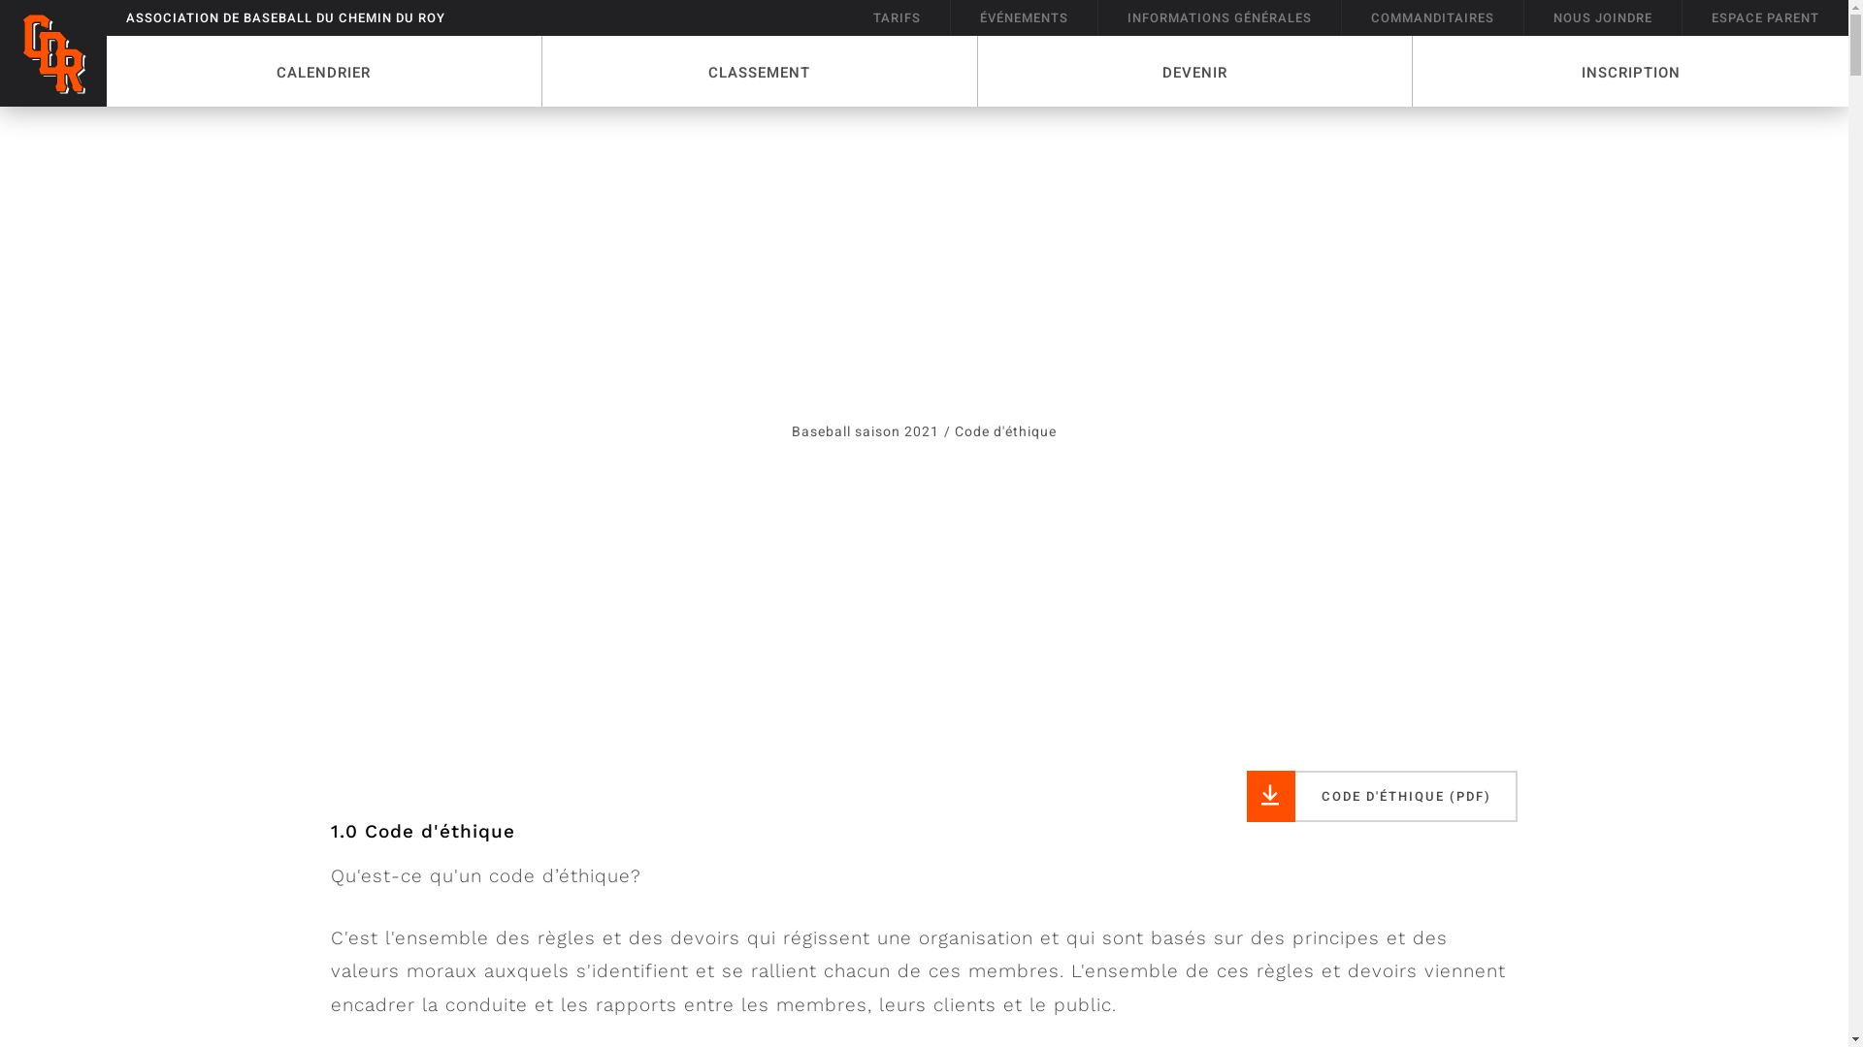 Image resolution: width=1863 pixels, height=1047 pixels. I want to click on ASSOCIATION DE BASEBALL DU CHEMIN DU ROY, so click(285, 17).